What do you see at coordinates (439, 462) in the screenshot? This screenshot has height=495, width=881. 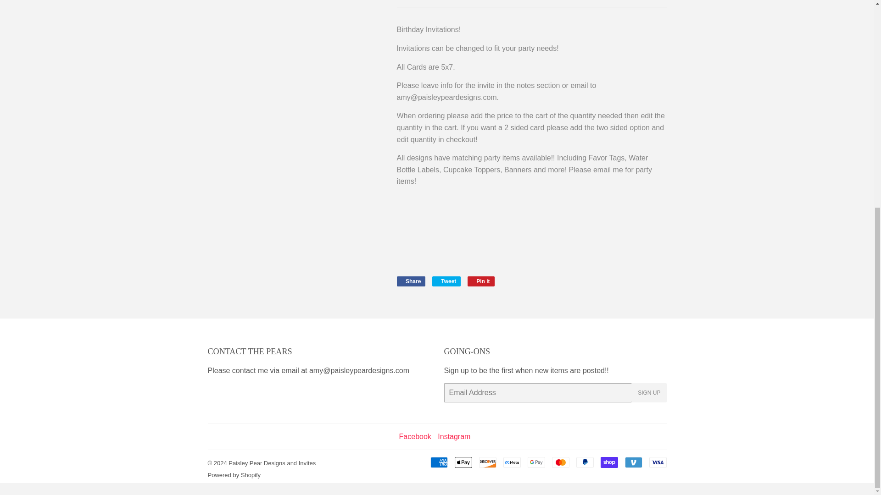 I see `Visa` at bounding box center [439, 462].